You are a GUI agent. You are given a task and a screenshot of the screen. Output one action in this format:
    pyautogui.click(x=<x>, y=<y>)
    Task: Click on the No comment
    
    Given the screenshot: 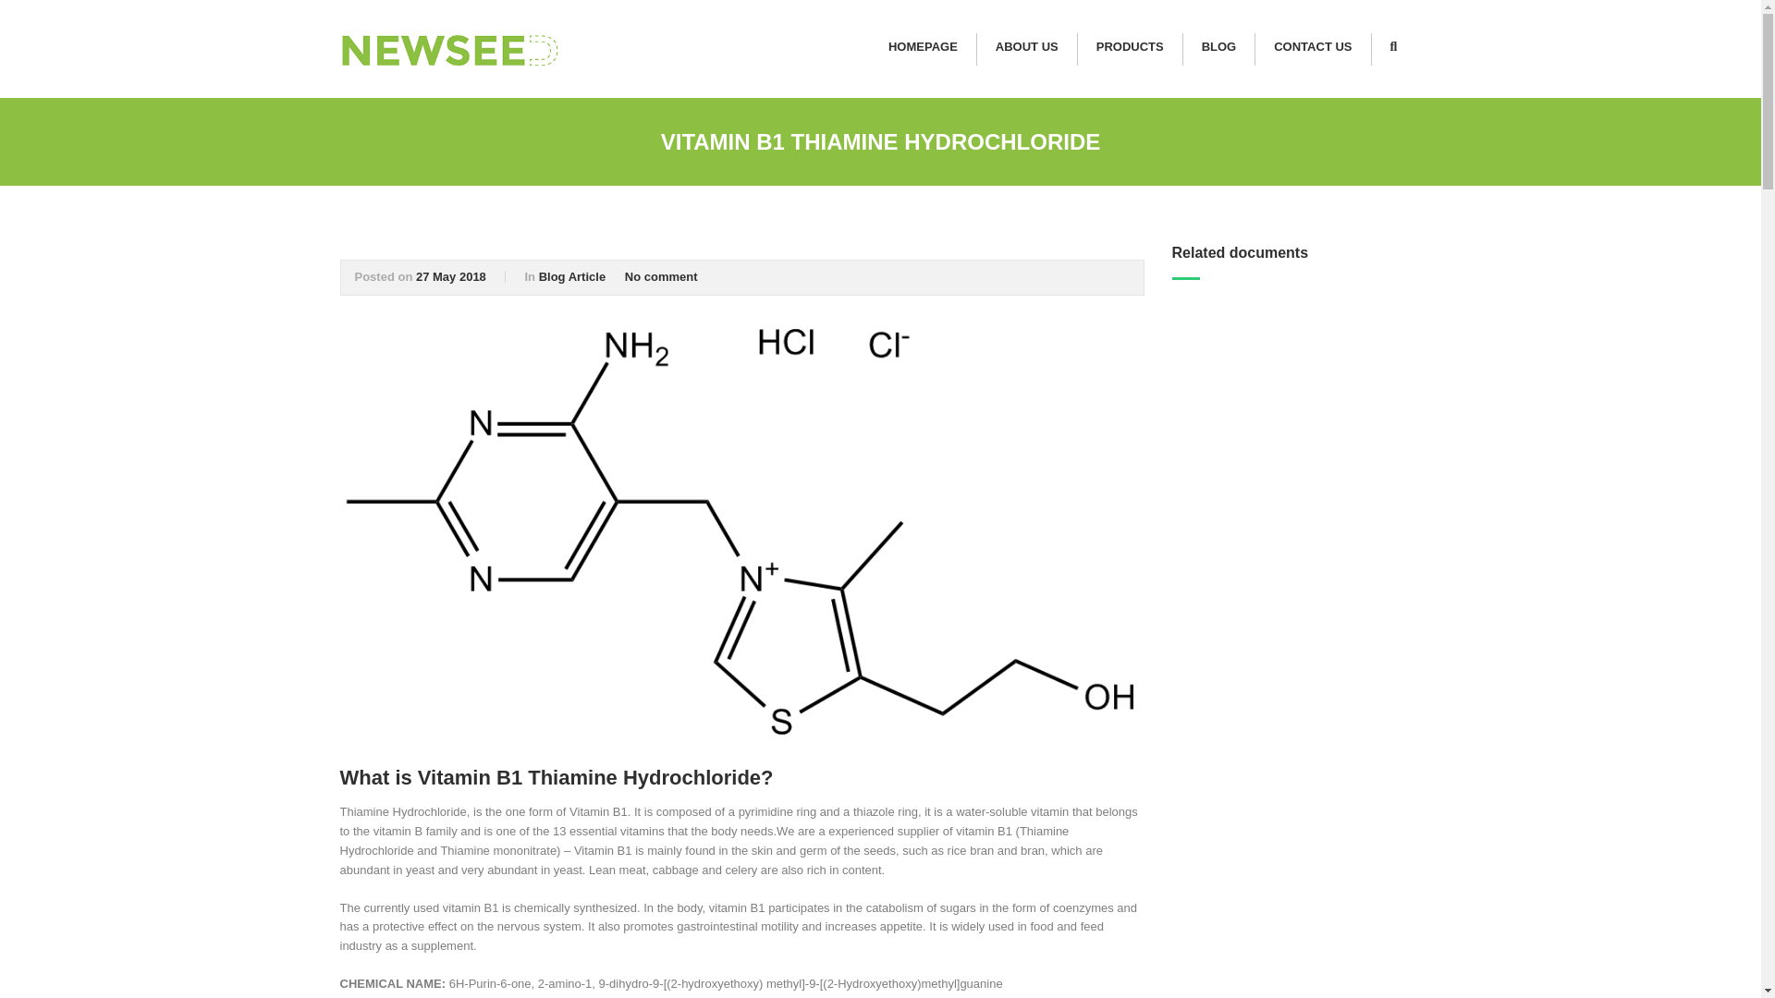 What is the action you would take?
    pyautogui.click(x=660, y=275)
    